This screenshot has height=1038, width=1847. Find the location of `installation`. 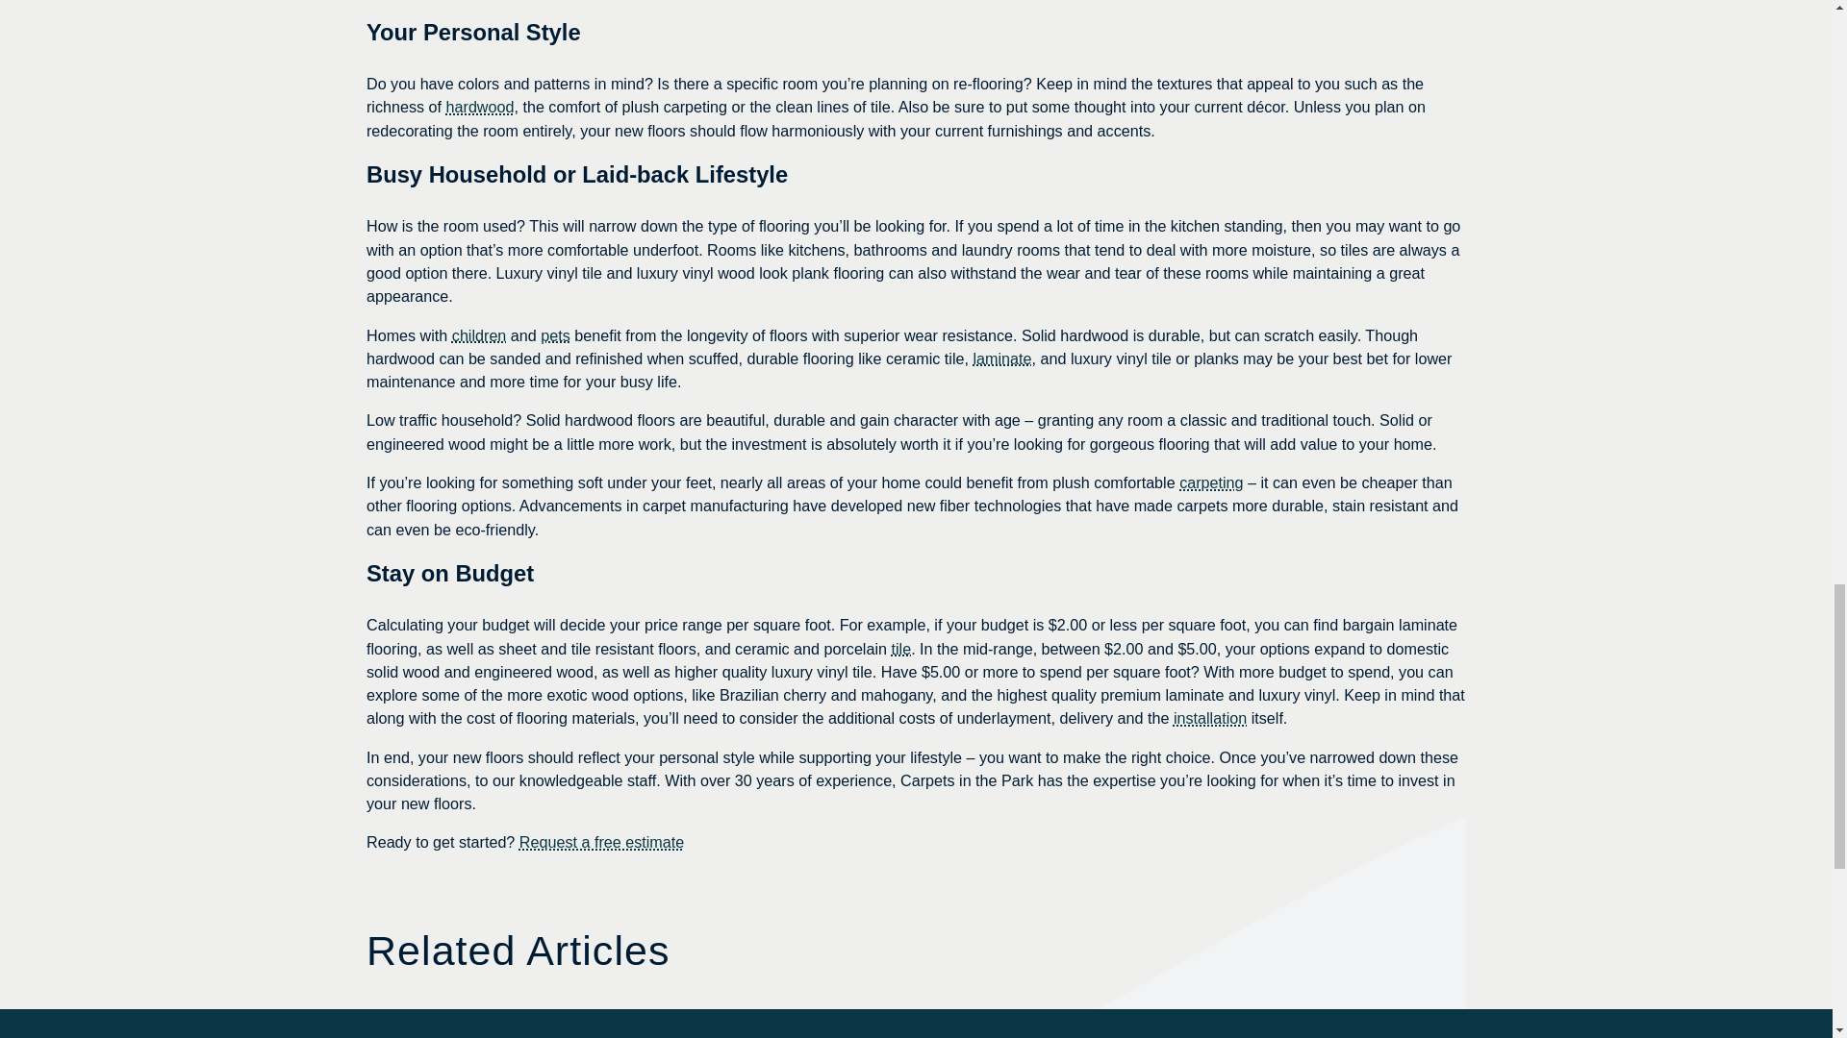

installation is located at coordinates (1210, 717).